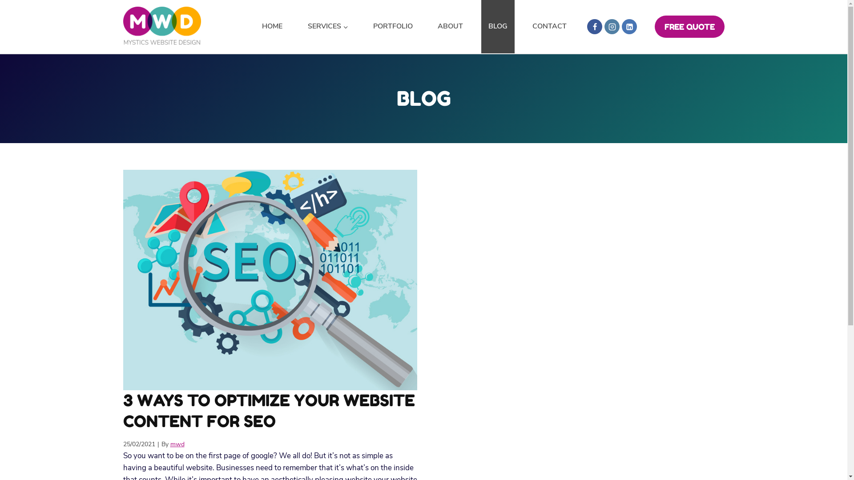  What do you see at coordinates (270, 411) in the screenshot?
I see `3 WAYS TO OPTIMIZE YOUR WEBSITE CONTENT FOR SEO` at bounding box center [270, 411].